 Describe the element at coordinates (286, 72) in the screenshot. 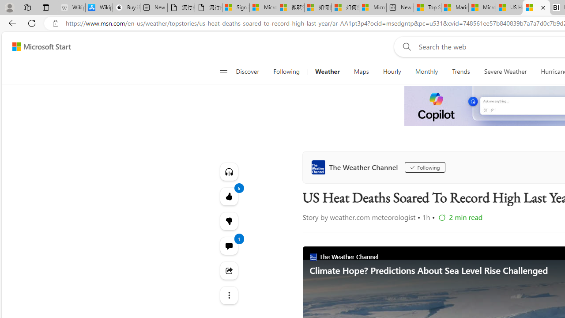

I see `Following` at that location.